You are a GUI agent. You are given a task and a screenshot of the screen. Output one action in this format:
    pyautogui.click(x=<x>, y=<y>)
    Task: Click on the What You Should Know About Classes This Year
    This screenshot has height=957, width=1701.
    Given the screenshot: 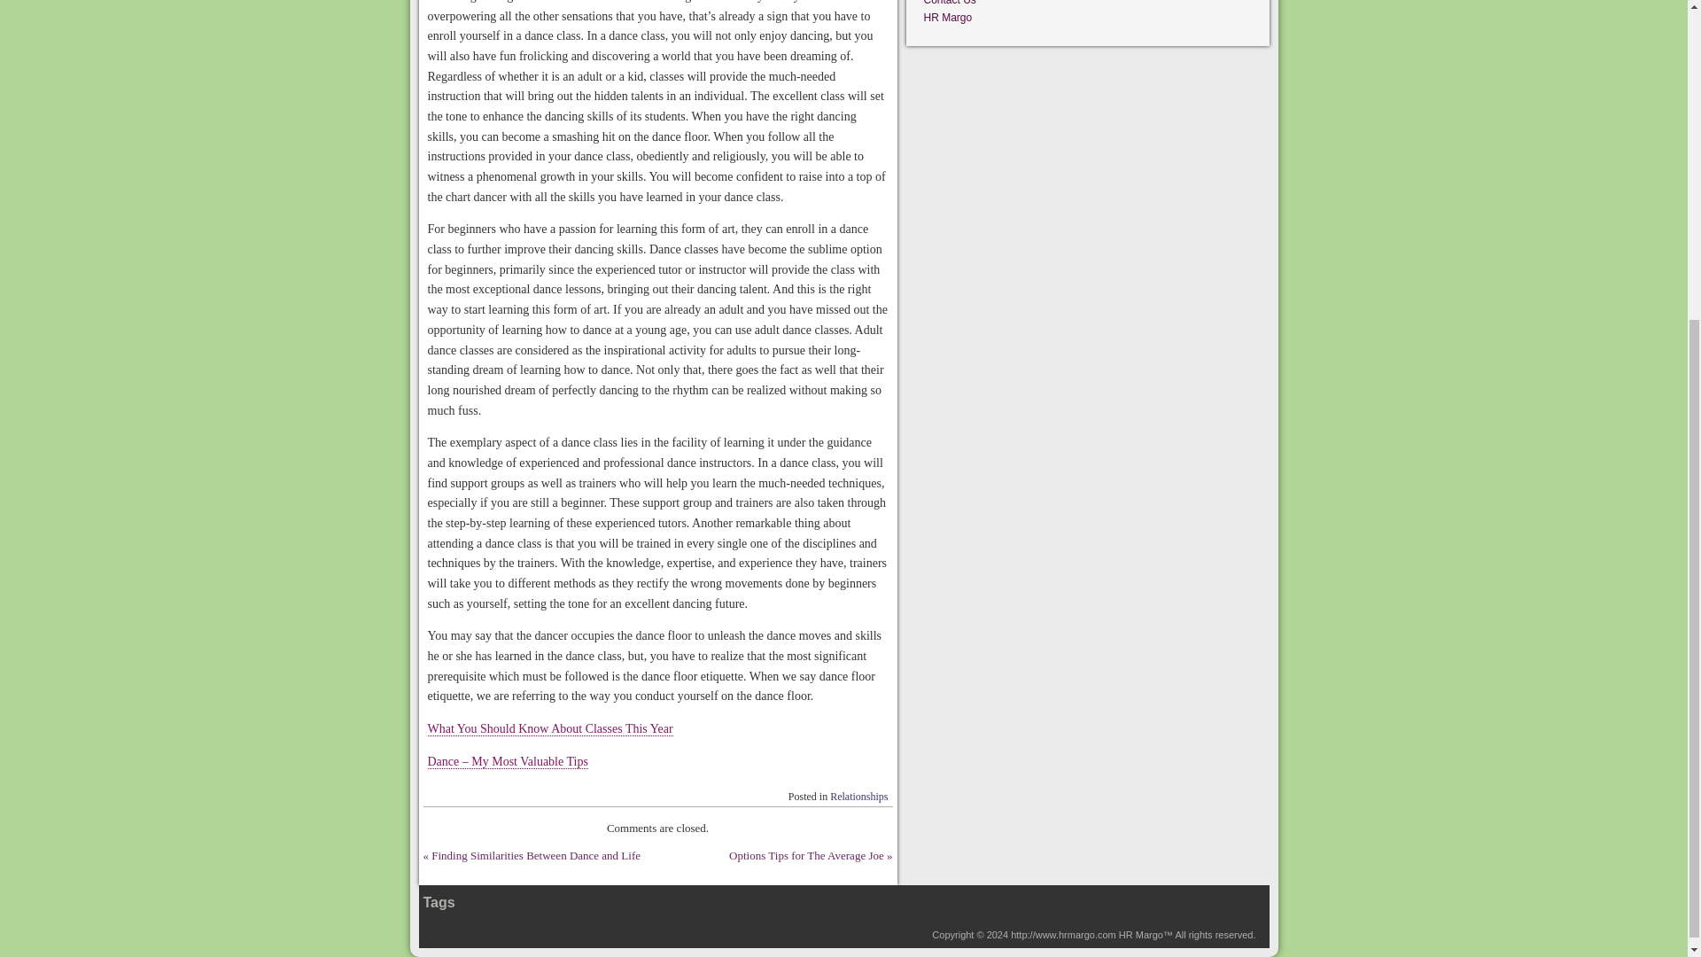 What is the action you would take?
    pyautogui.click(x=549, y=728)
    